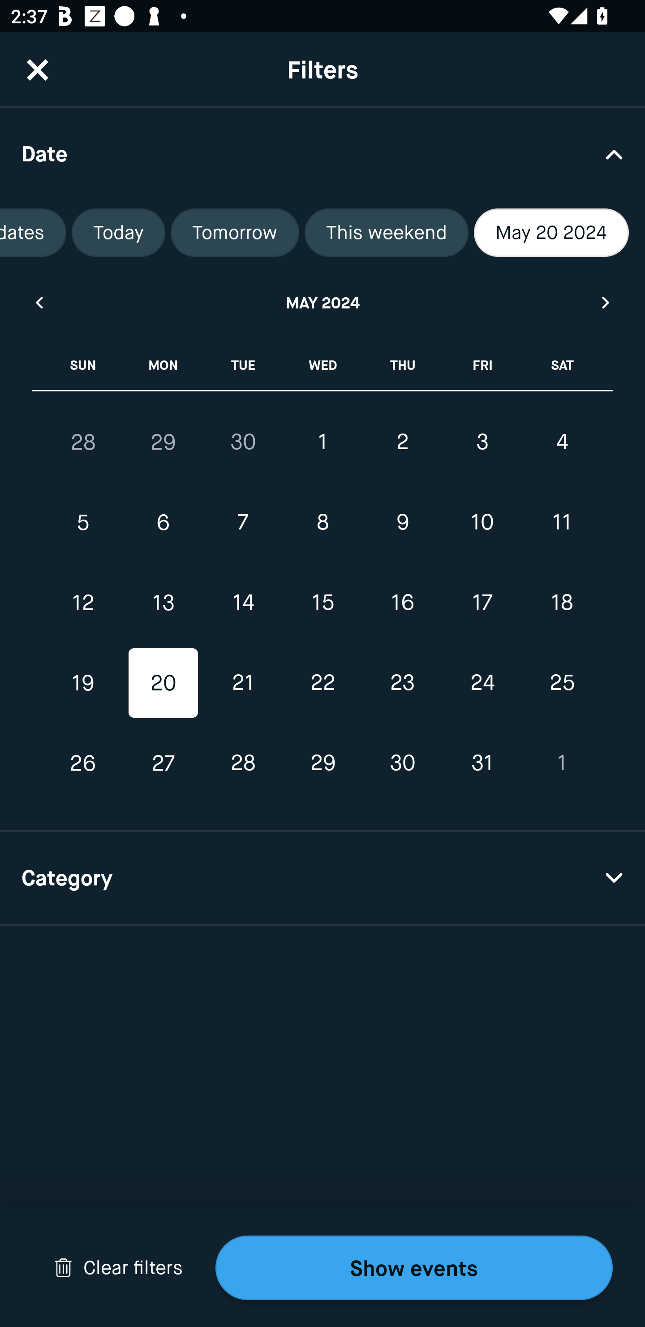 This screenshot has height=1327, width=645. Describe the element at coordinates (402, 523) in the screenshot. I see `9` at that location.